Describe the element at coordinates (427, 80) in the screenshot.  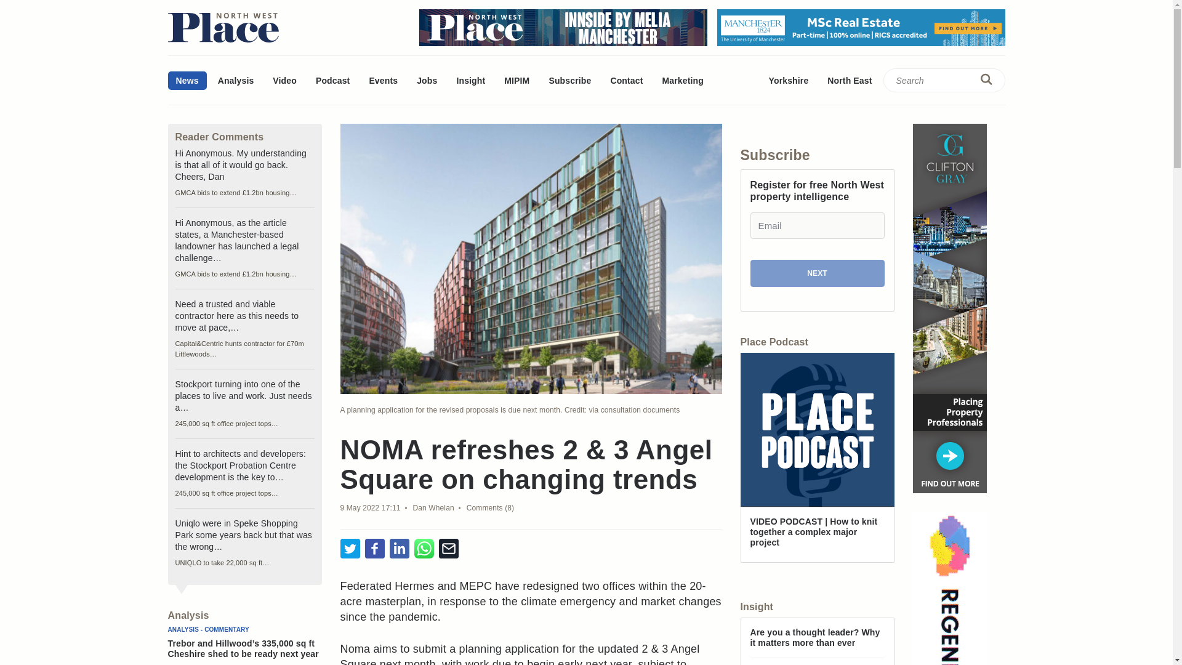
I see `Jobs` at that location.